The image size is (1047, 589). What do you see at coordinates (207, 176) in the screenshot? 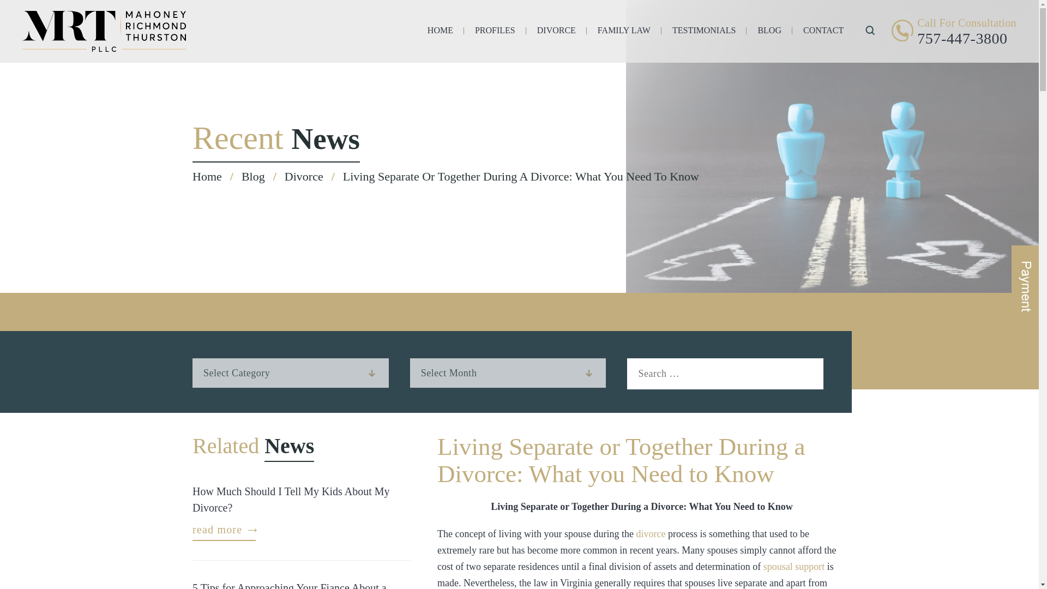
I see `Go to MRT Law.` at bounding box center [207, 176].